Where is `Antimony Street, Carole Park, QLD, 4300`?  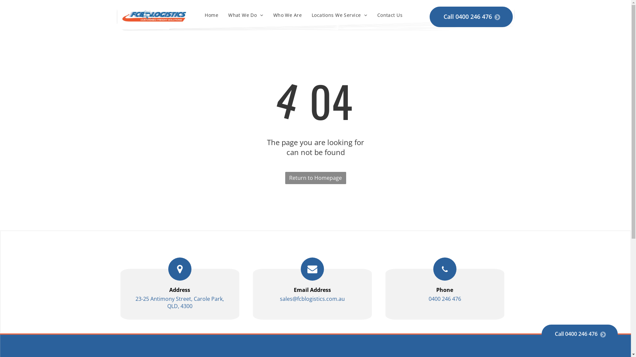
Antimony Street, Carole Park, QLD, 4300 is located at coordinates (187, 302).